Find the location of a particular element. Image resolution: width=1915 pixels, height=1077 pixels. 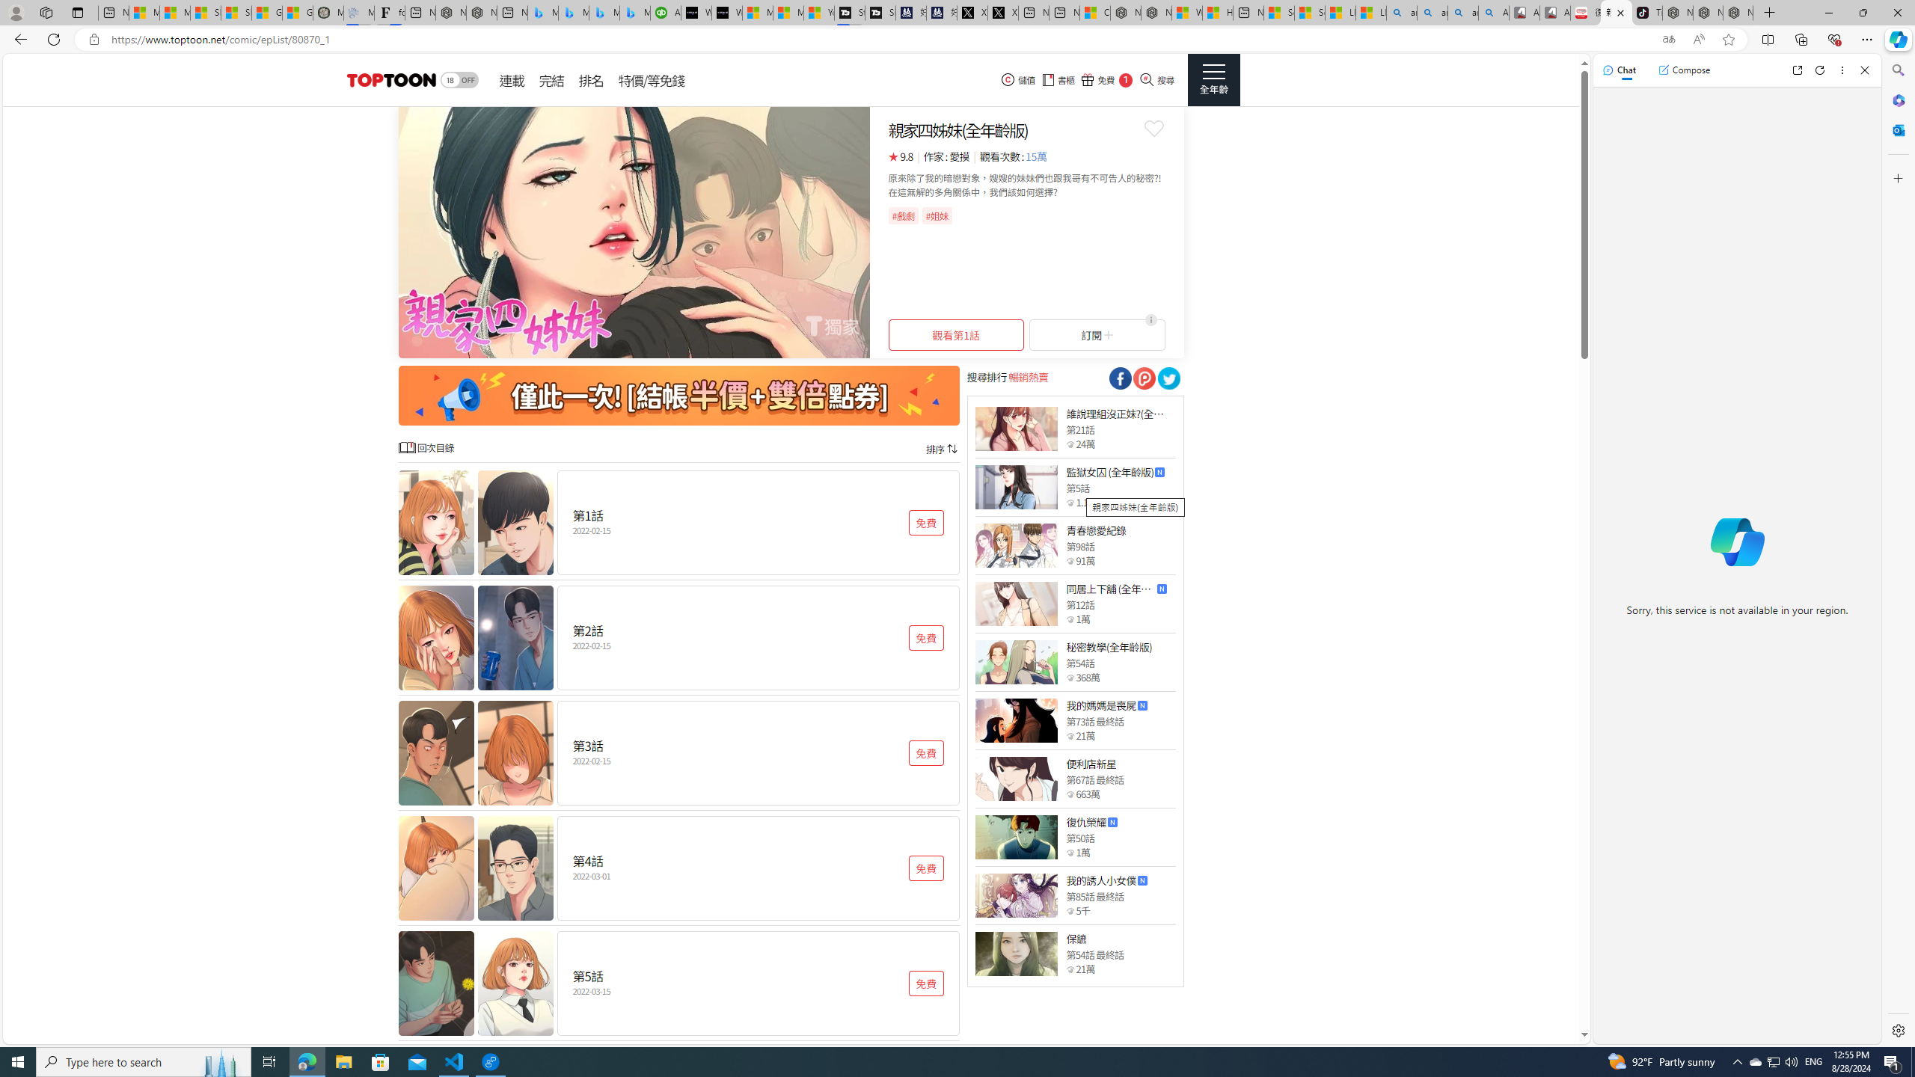

Nordace - Siena Pro 15 Essential Set is located at coordinates (1737, 13).